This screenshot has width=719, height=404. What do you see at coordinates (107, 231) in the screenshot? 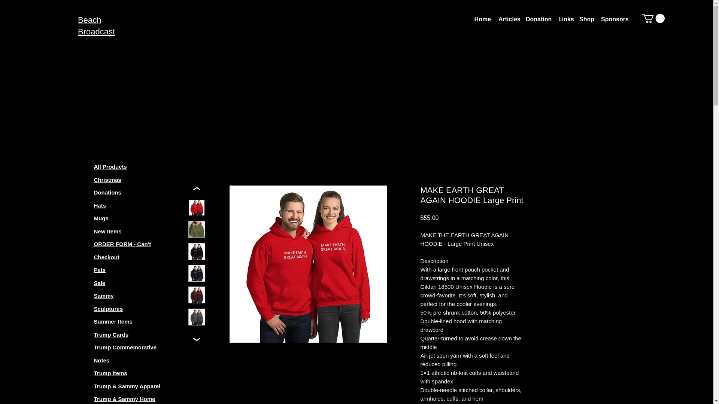
I see `New Items` at bounding box center [107, 231].